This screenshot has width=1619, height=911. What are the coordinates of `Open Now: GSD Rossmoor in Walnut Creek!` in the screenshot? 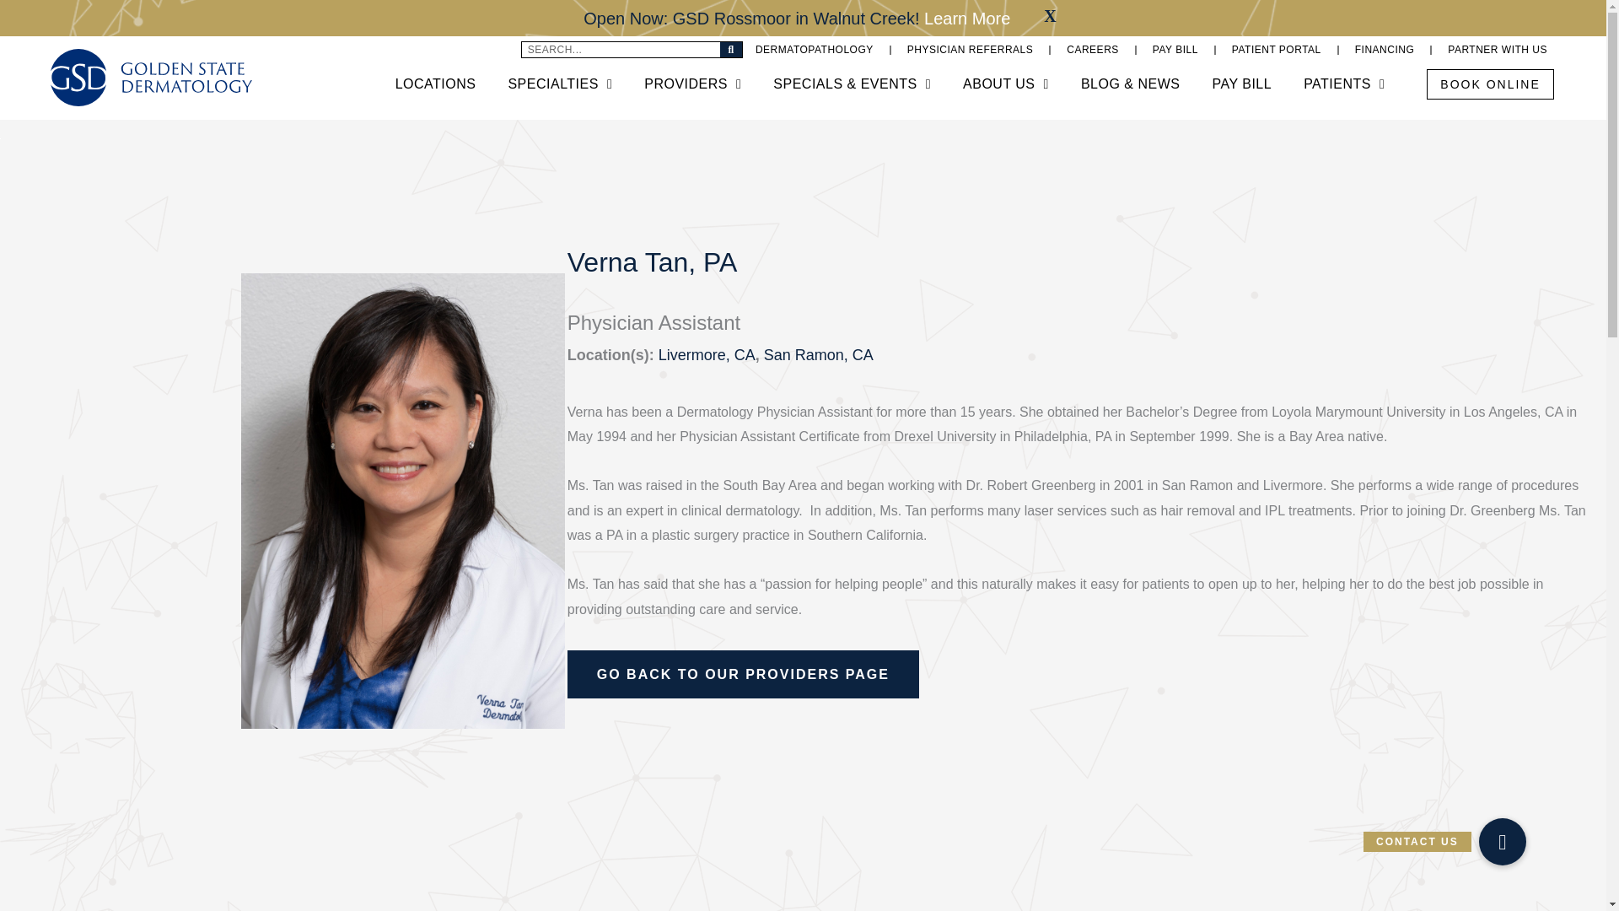 It's located at (754, 19).